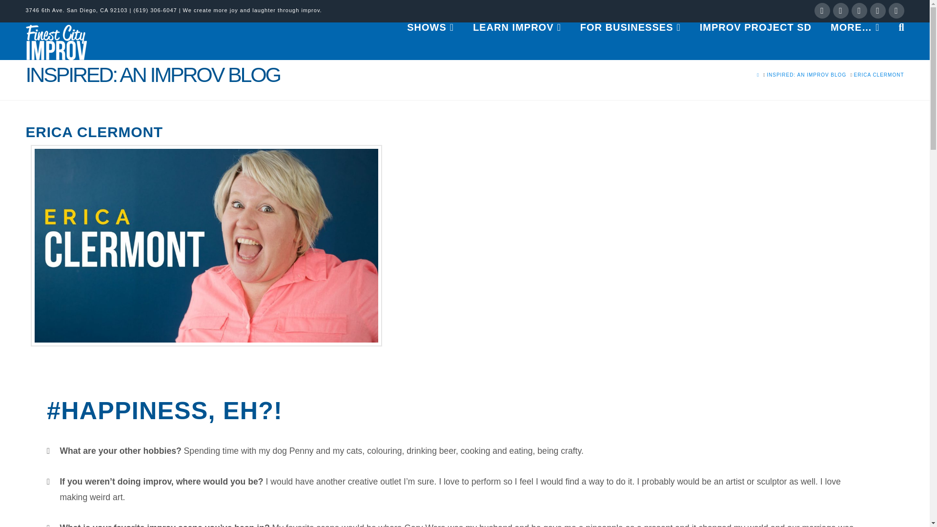  I want to click on LEARN IMPROV, so click(516, 36).